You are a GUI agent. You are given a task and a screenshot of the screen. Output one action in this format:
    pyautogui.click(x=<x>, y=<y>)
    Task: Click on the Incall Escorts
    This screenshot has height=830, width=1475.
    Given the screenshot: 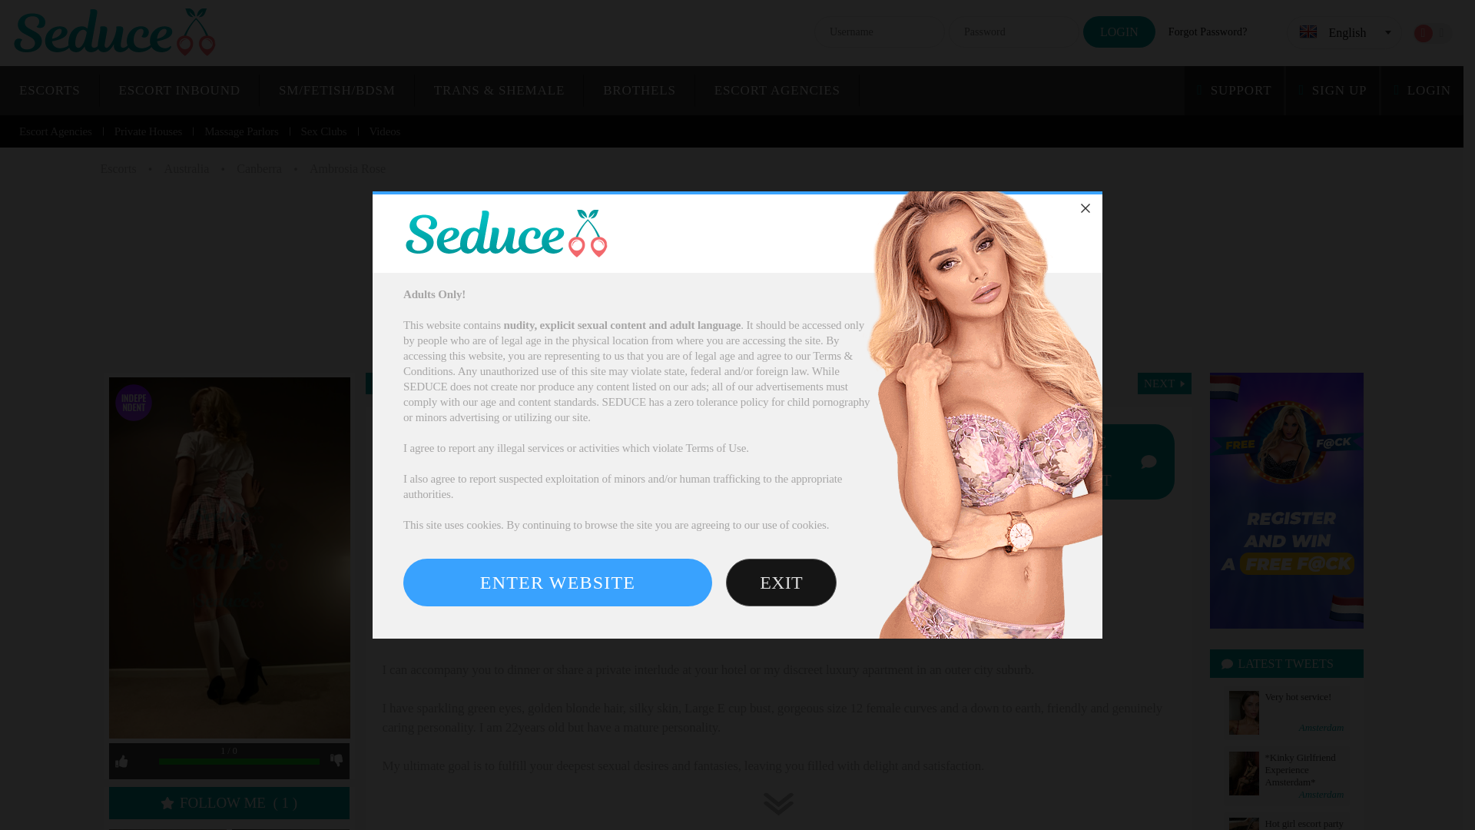 What is the action you would take?
    pyautogui.click(x=180, y=91)
    